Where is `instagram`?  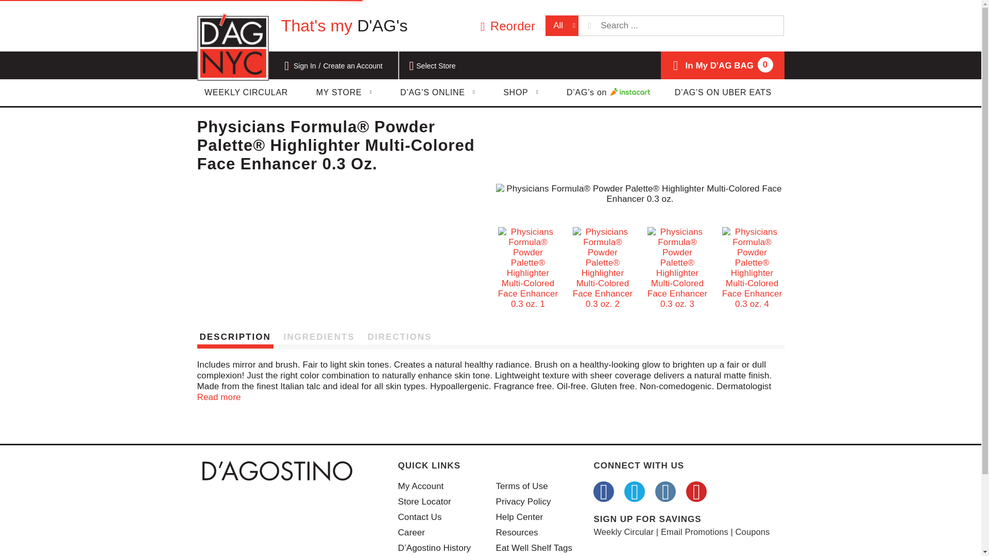 instagram is located at coordinates (344, 93).